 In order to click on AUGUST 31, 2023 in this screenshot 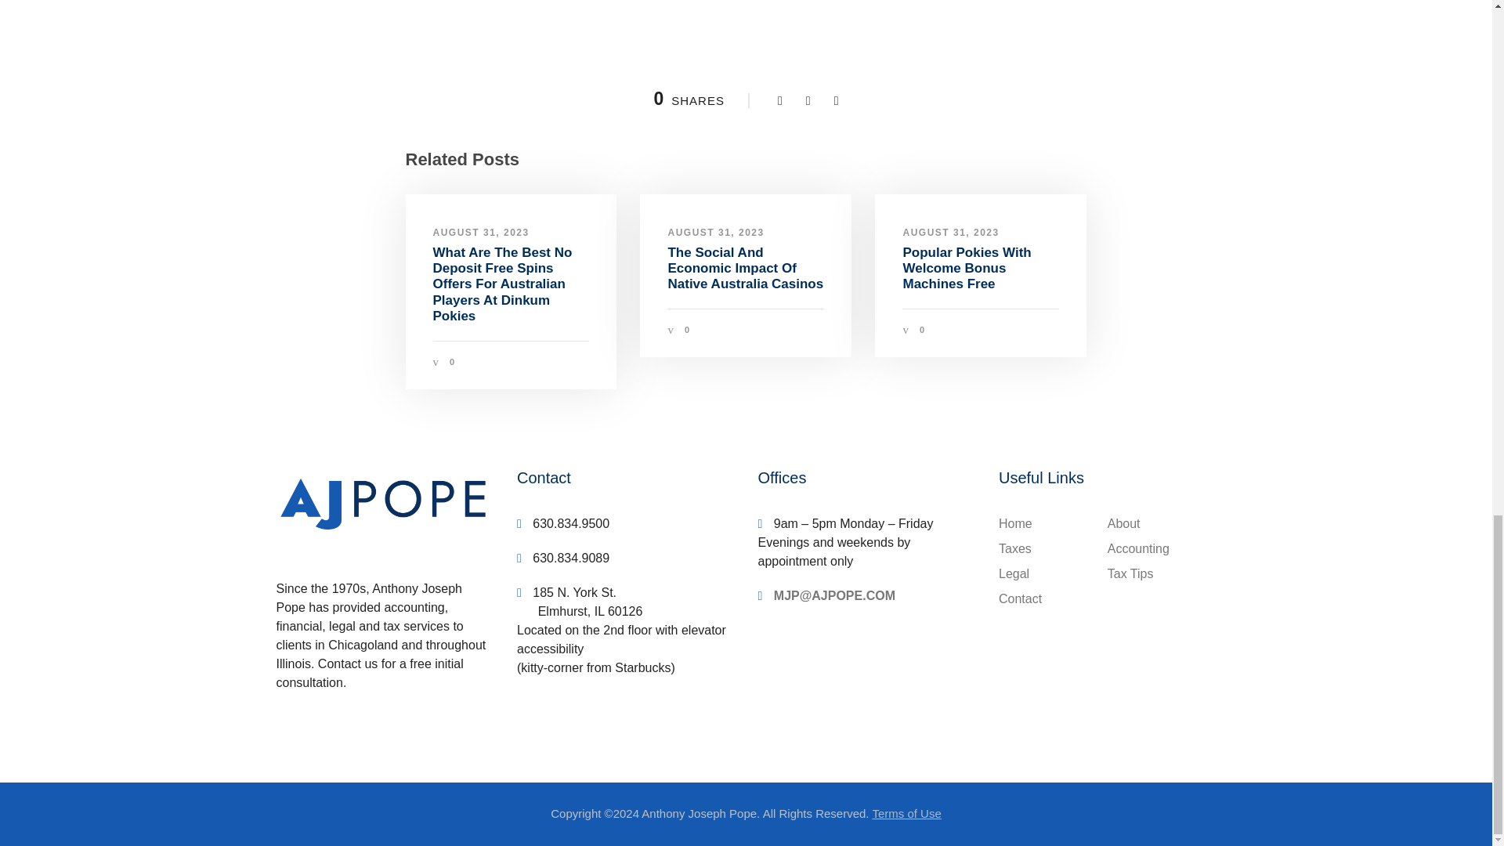, I will do `click(481, 232)`.